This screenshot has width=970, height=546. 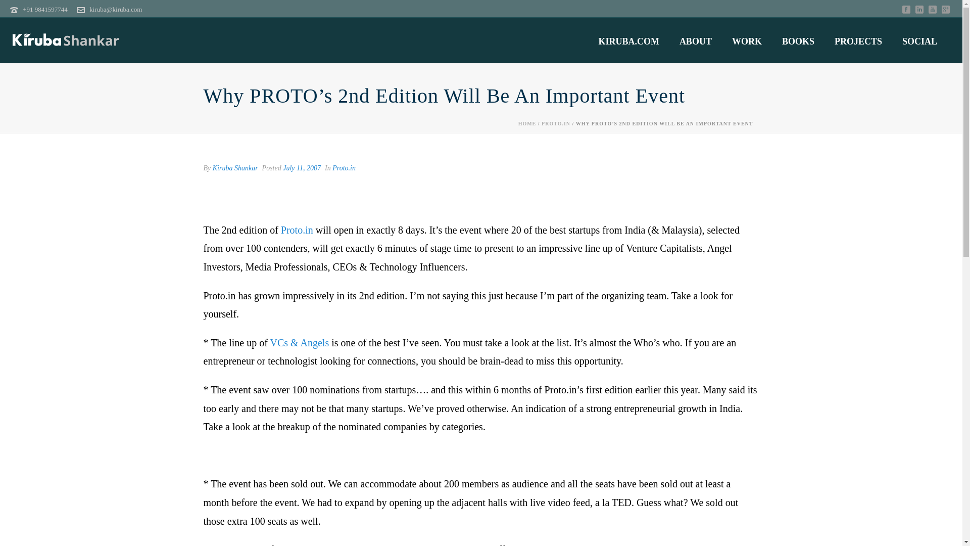 What do you see at coordinates (798, 41) in the screenshot?
I see `BOOKS` at bounding box center [798, 41].